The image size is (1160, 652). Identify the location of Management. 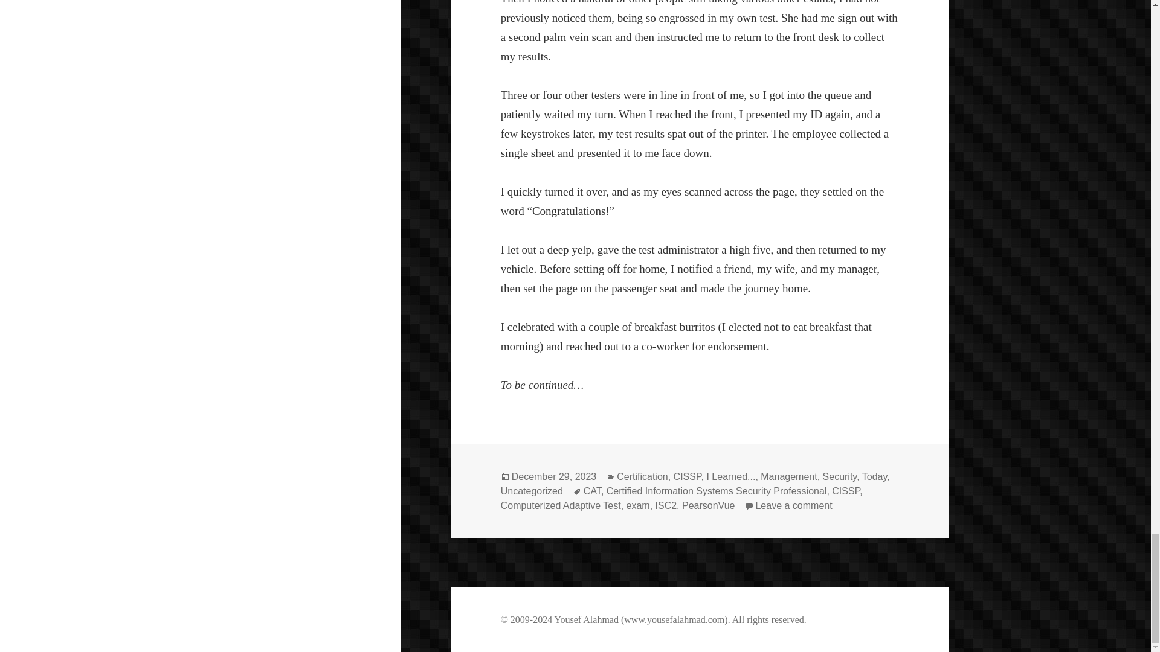
(788, 477).